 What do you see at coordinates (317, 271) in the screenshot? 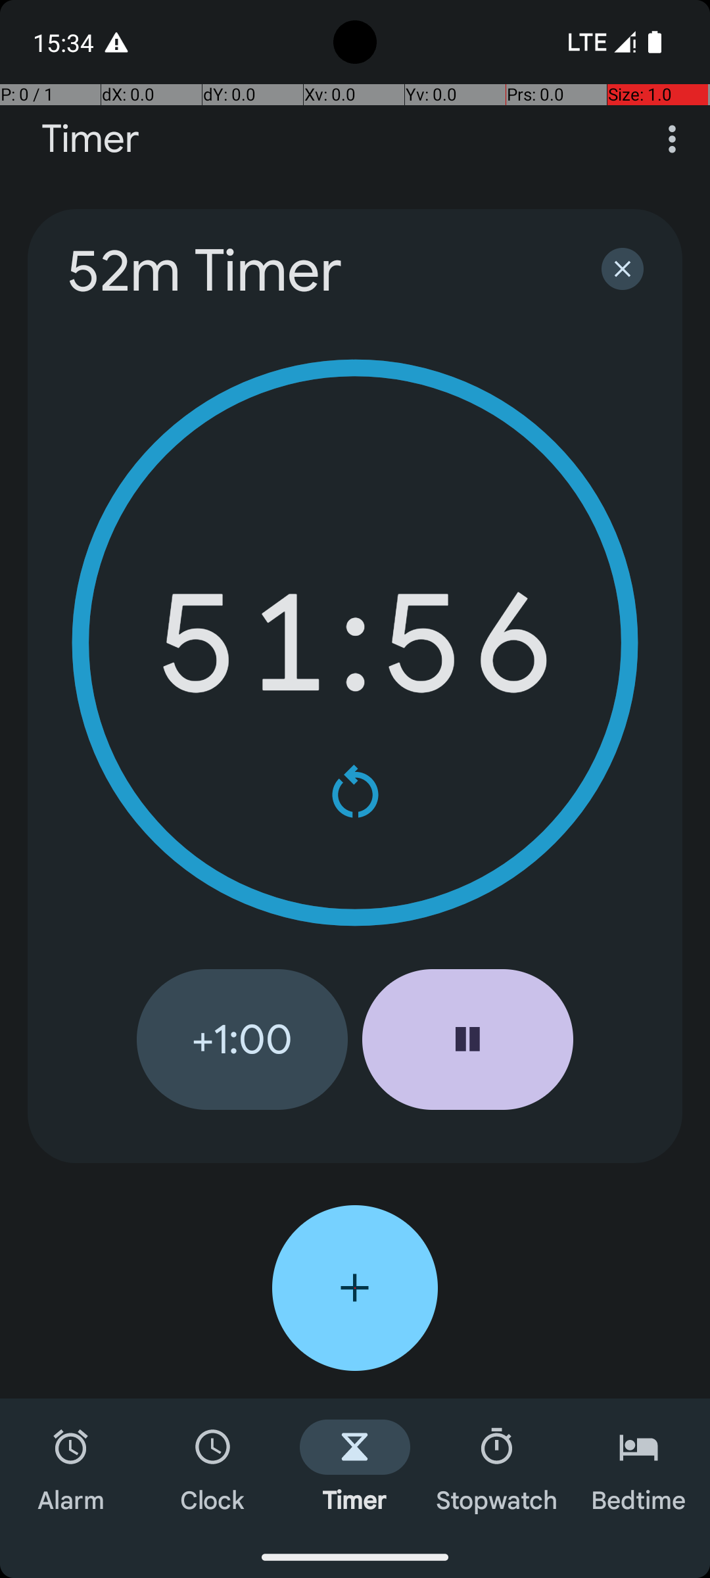
I see `52m Timer` at bounding box center [317, 271].